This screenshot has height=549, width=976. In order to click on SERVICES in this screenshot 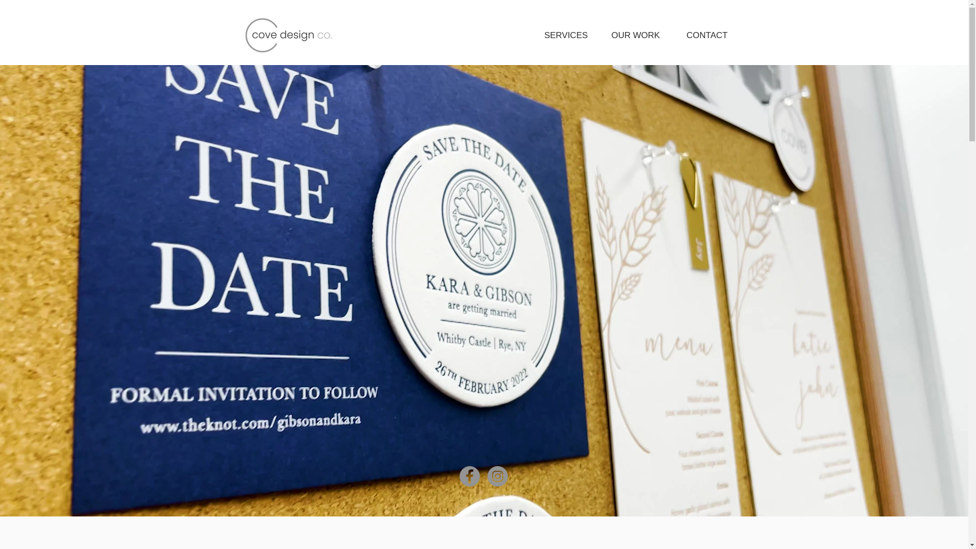, I will do `click(566, 36)`.